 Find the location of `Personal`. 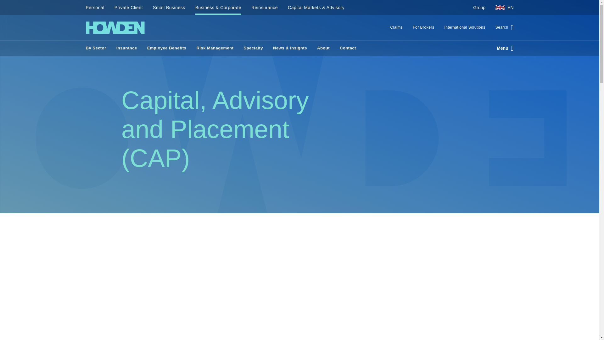

Personal is located at coordinates (98, 8).